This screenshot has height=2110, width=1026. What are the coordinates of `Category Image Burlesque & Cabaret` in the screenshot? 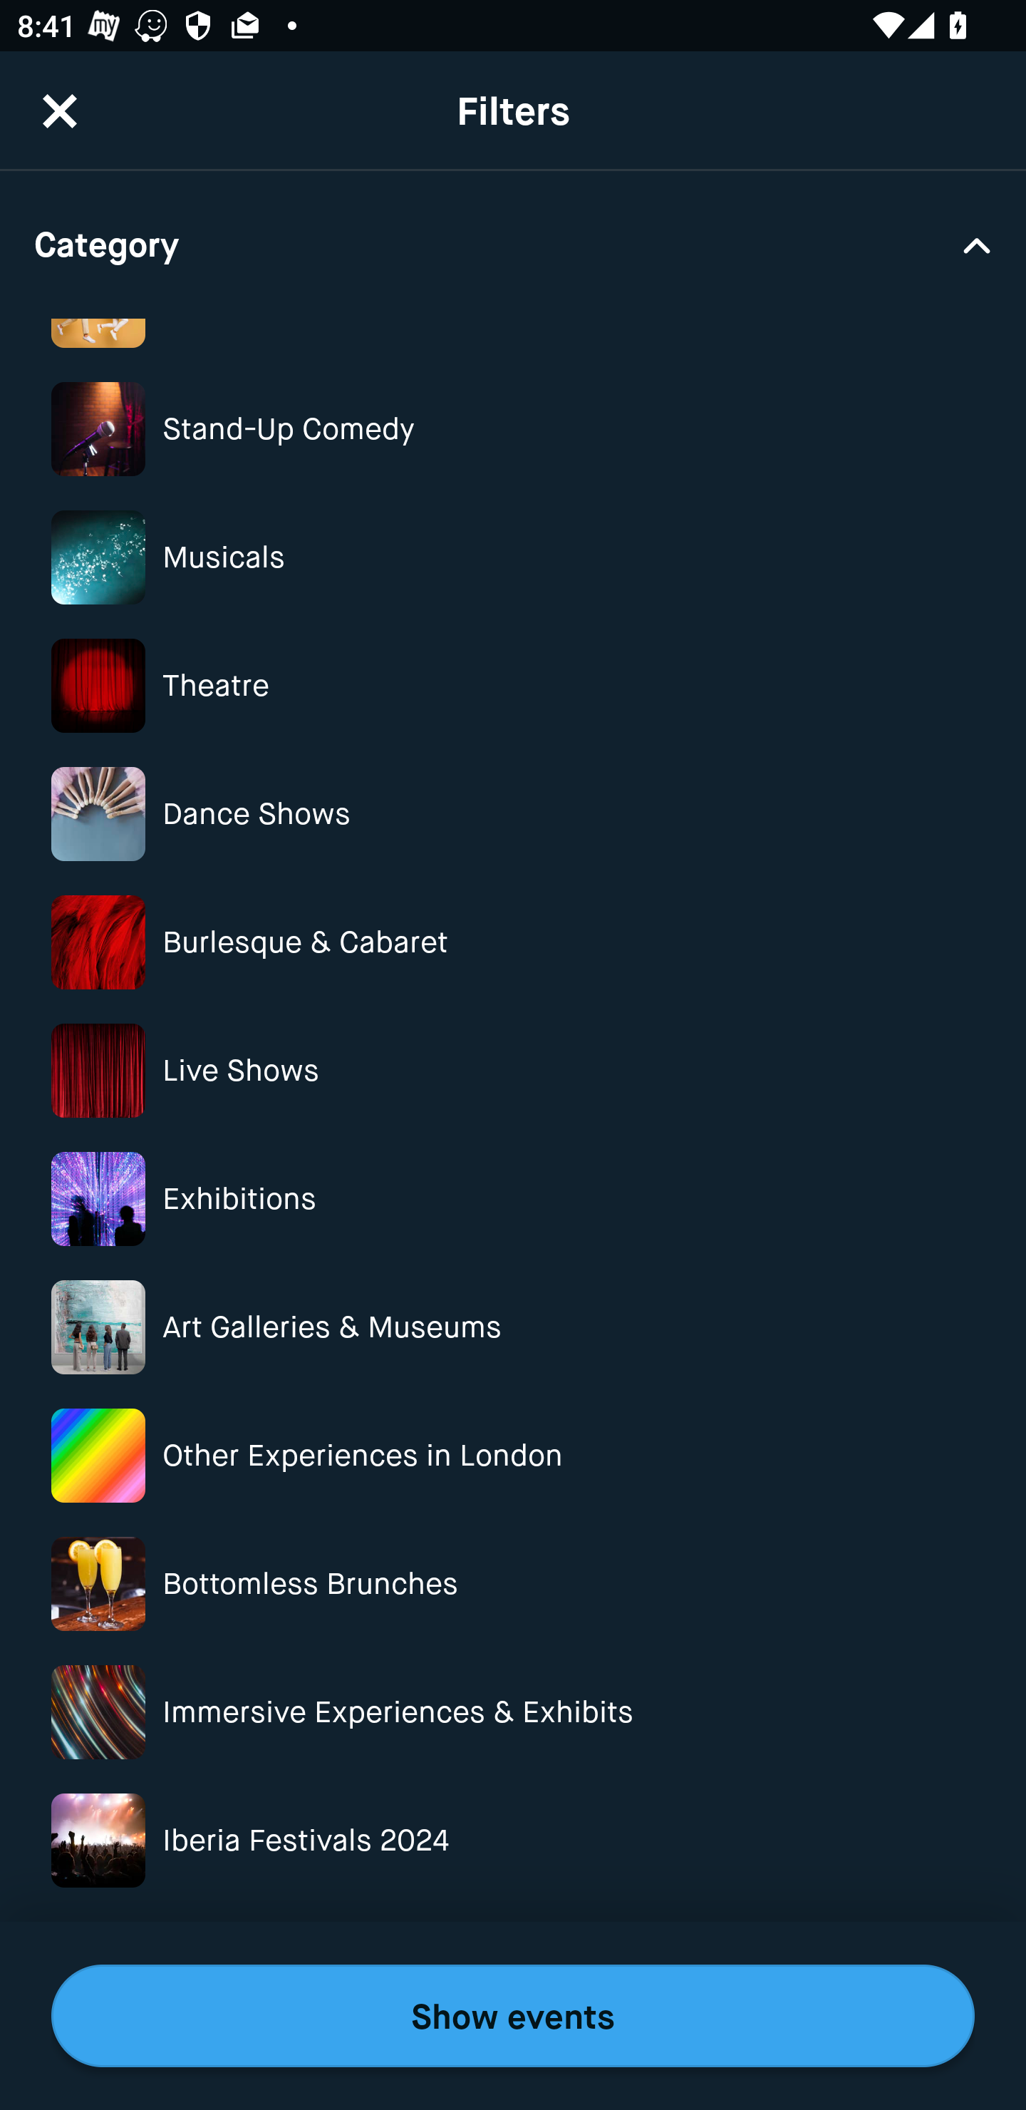 It's located at (513, 942).